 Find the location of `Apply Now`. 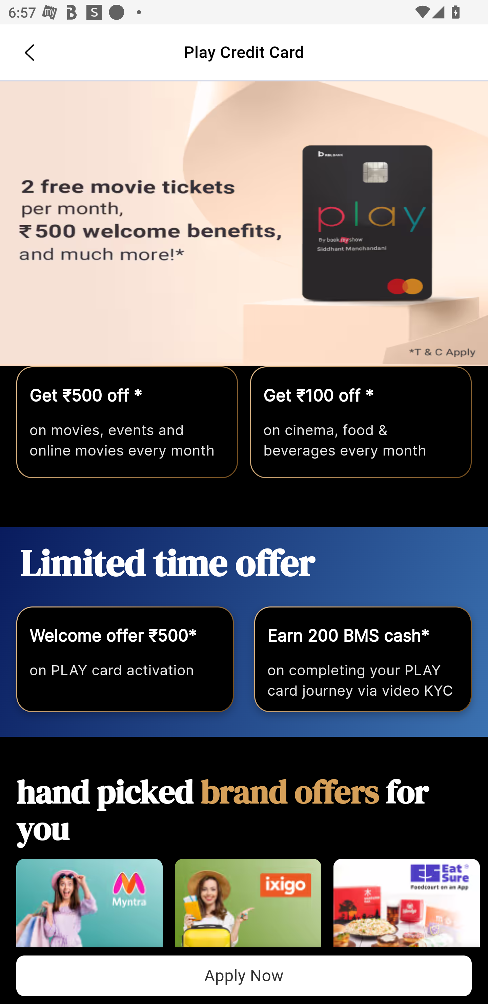

Apply Now is located at coordinates (244, 224).